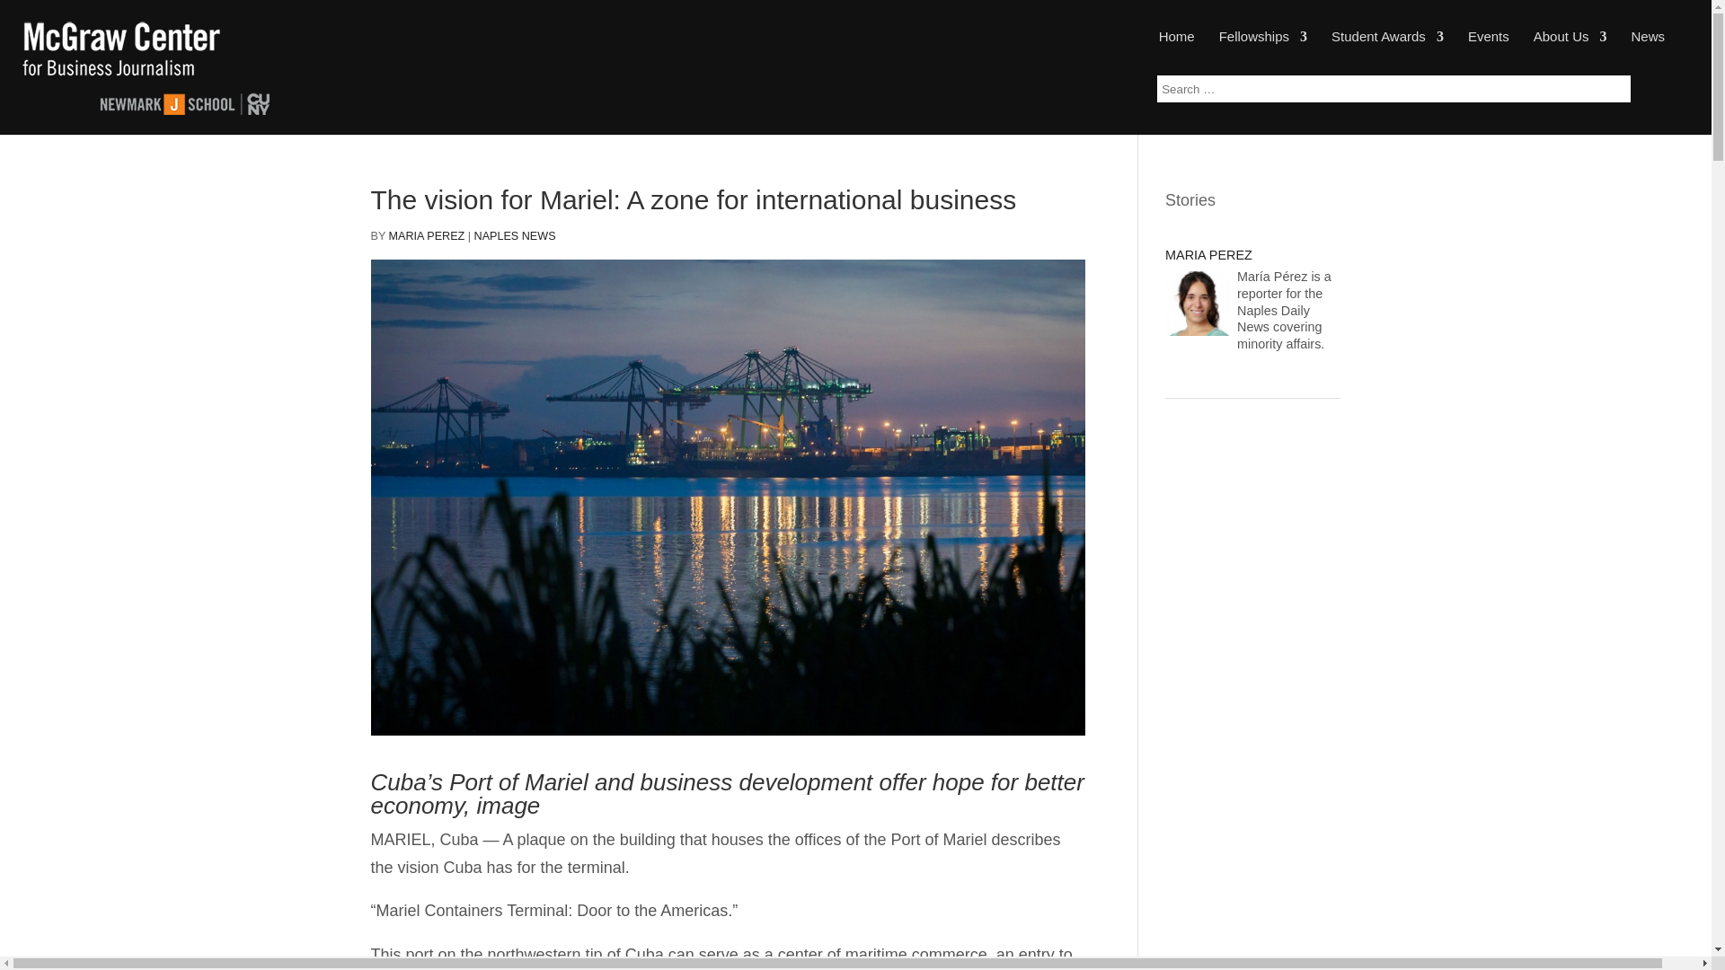  What do you see at coordinates (1263, 51) in the screenshot?
I see `Fellowships` at bounding box center [1263, 51].